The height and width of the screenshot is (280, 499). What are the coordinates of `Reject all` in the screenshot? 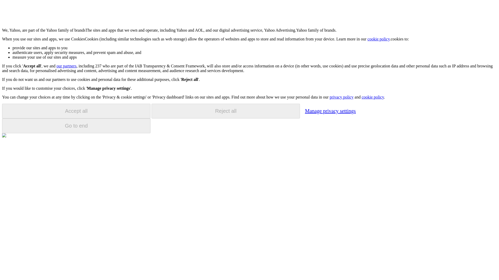 It's located at (226, 111).